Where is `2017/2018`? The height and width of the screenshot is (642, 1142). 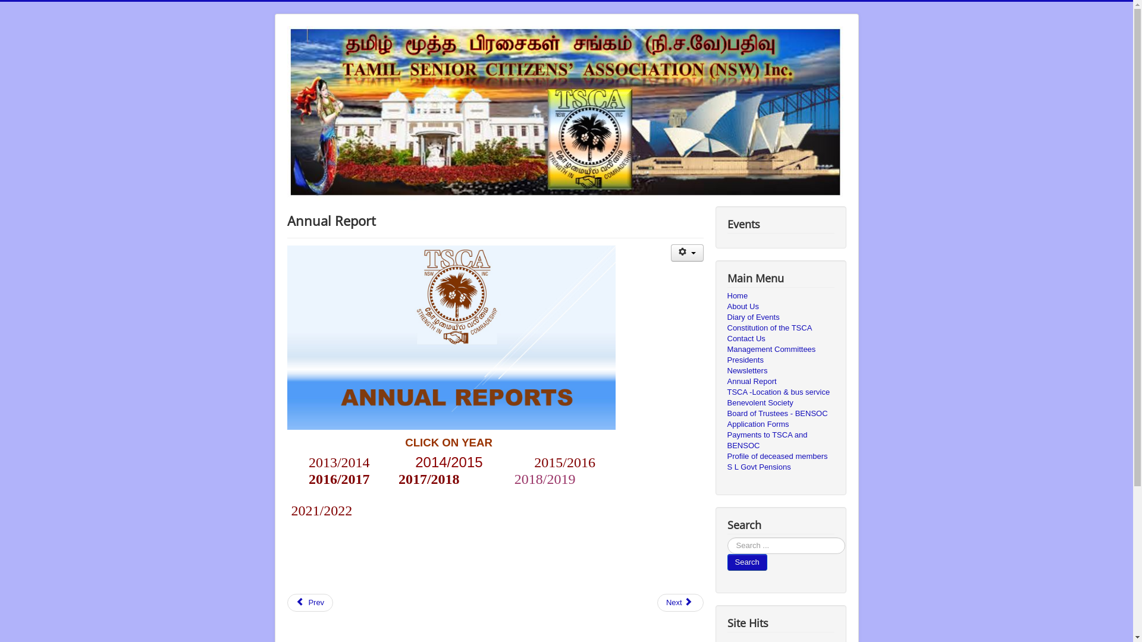 2017/2018 is located at coordinates (429, 481).